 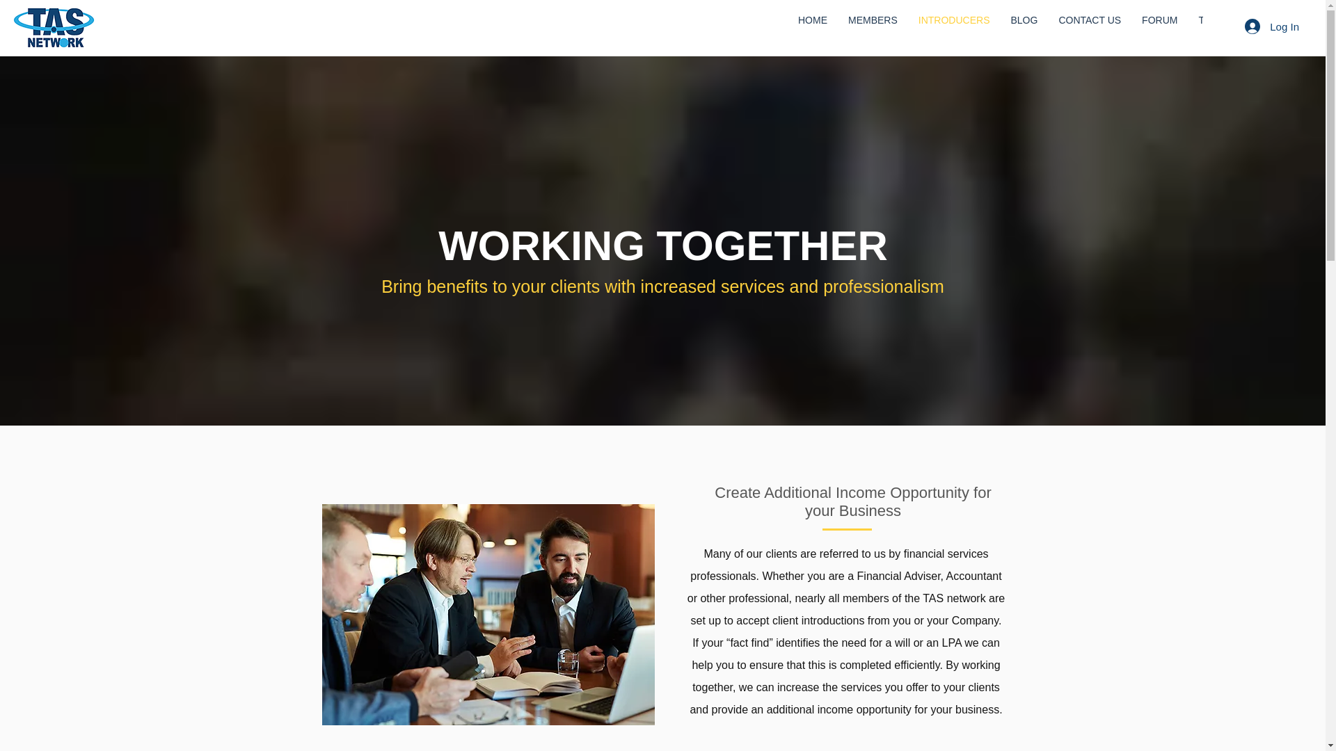 What do you see at coordinates (1023, 28) in the screenshot?
I see `BLOG` at bounding box center [1023, 28].